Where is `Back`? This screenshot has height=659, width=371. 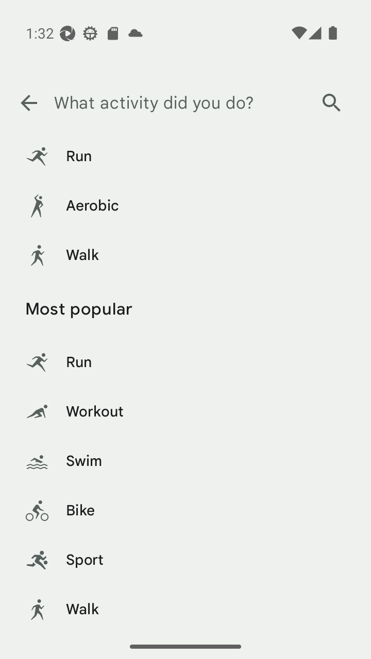
Back is located at coordinates (28, 103).